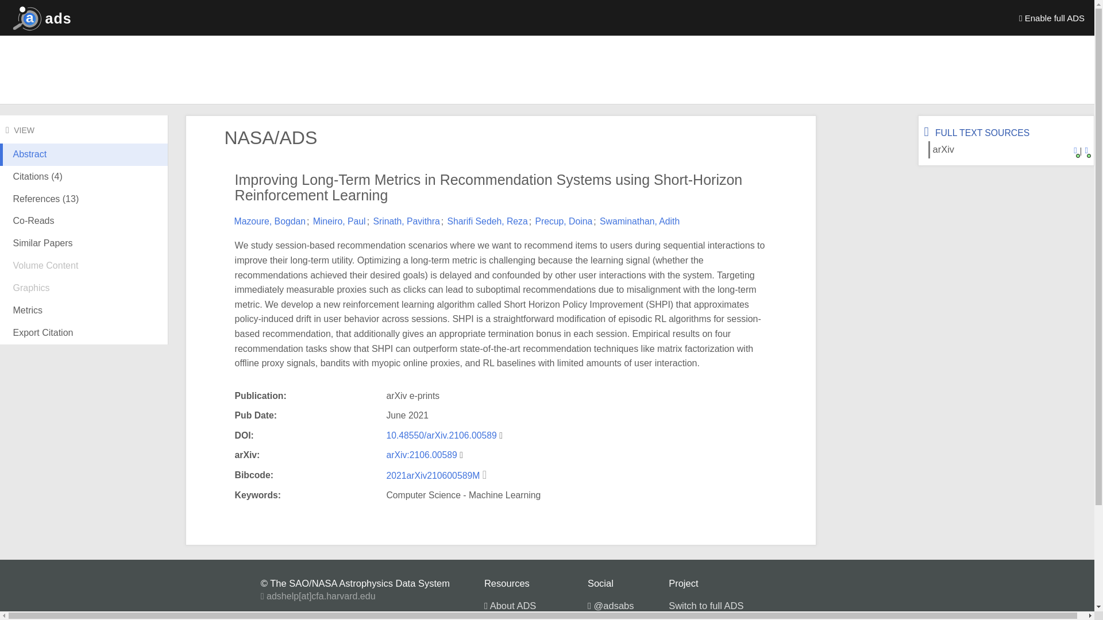  I want to click on Export Citation, so click(84, 333).